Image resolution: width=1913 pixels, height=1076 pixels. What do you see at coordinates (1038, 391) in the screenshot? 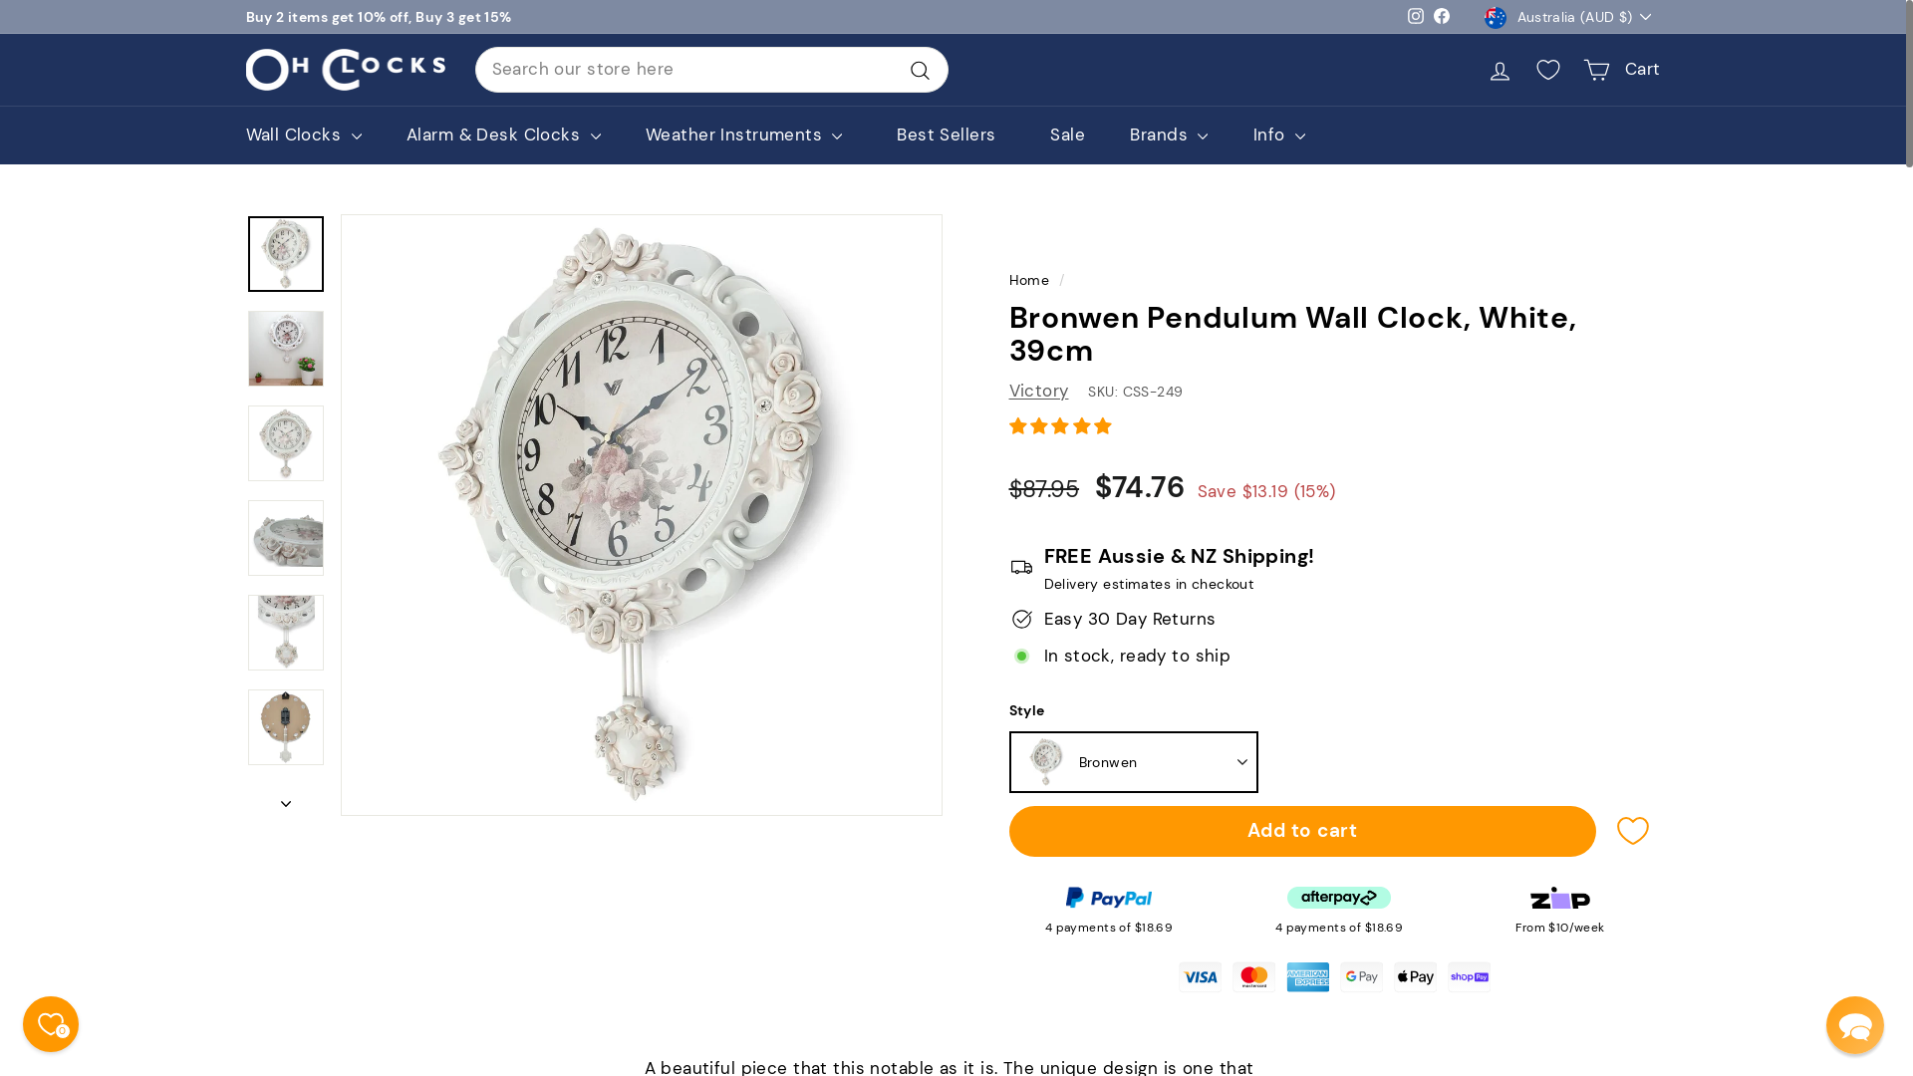
I see `Victory` at bounding box center [1038, 391].